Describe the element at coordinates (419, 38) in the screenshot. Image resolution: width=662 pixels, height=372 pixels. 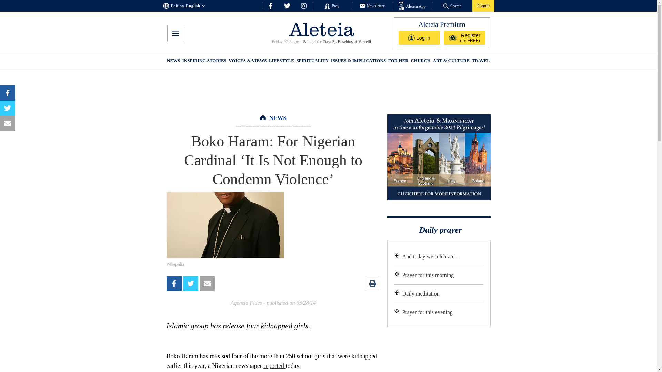
I see `Log in` at that location.